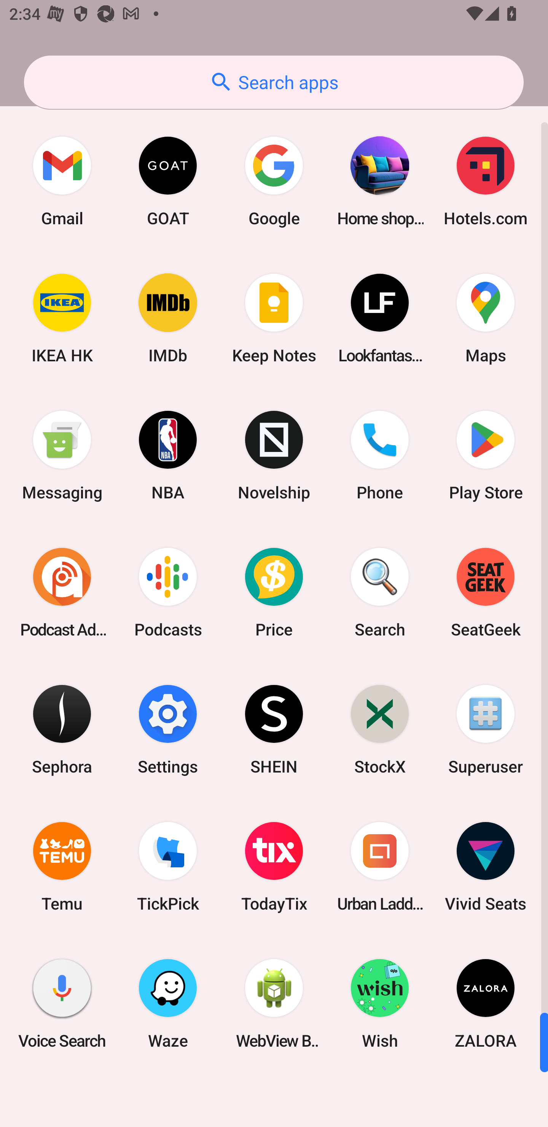  I want to click on Waze, so click(168, 1003).